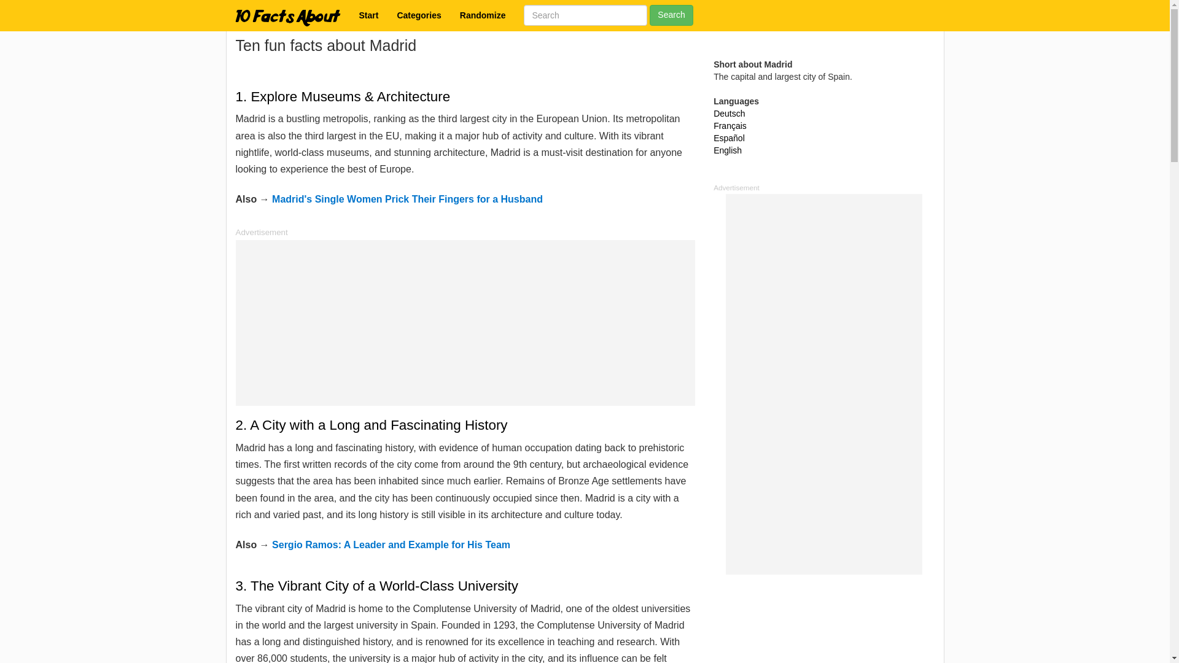 The image size is (1179, 663). I want to click on Deutsch, so click(729, 114).